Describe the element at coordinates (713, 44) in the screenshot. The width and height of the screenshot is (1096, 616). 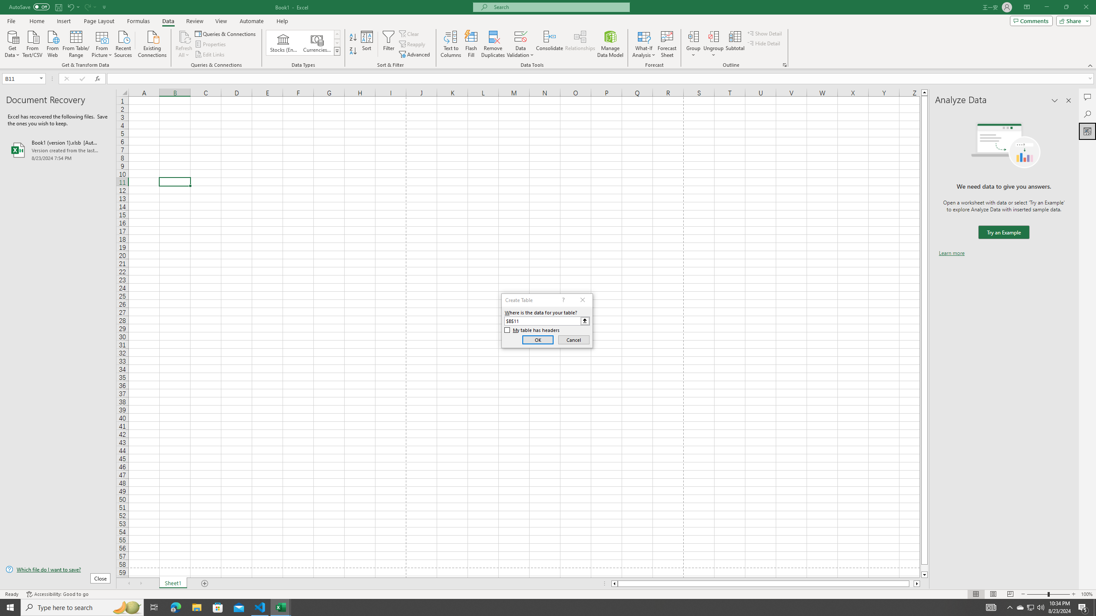
I see `Ungroup...` at that location.